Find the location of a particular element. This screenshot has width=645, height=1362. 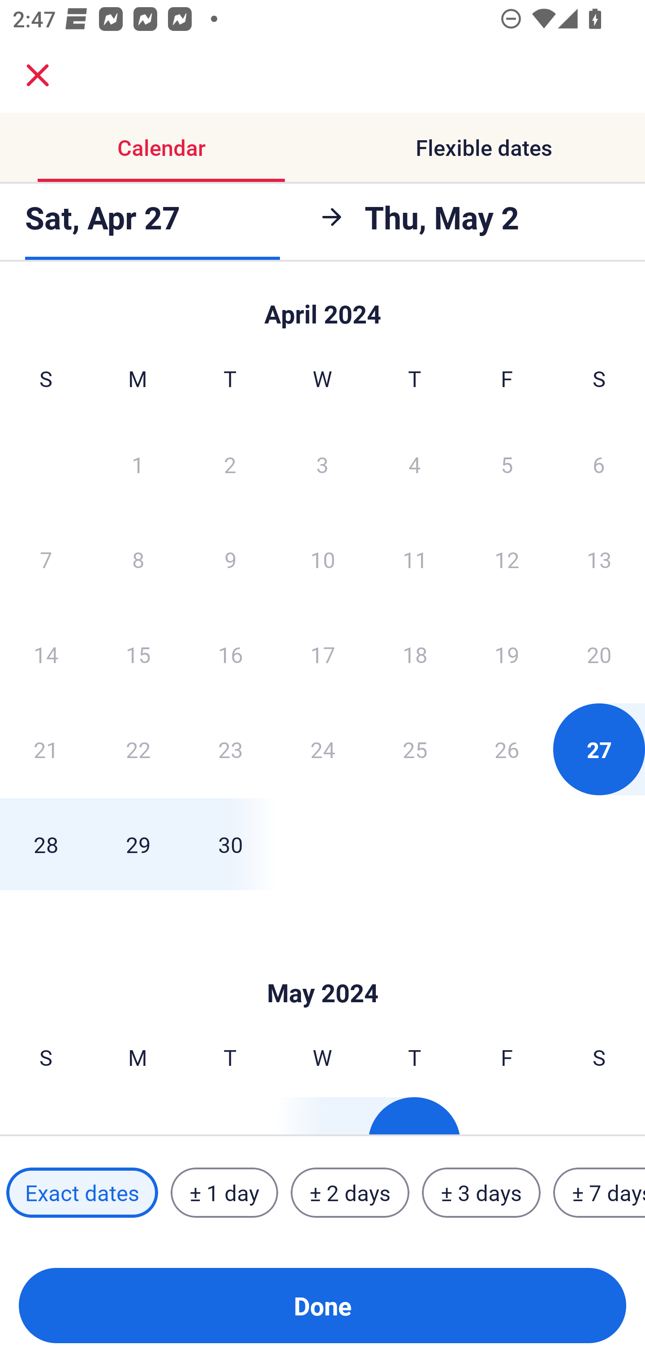

5 Friday, April 5, 2024 is located at coordinates (507, 464).